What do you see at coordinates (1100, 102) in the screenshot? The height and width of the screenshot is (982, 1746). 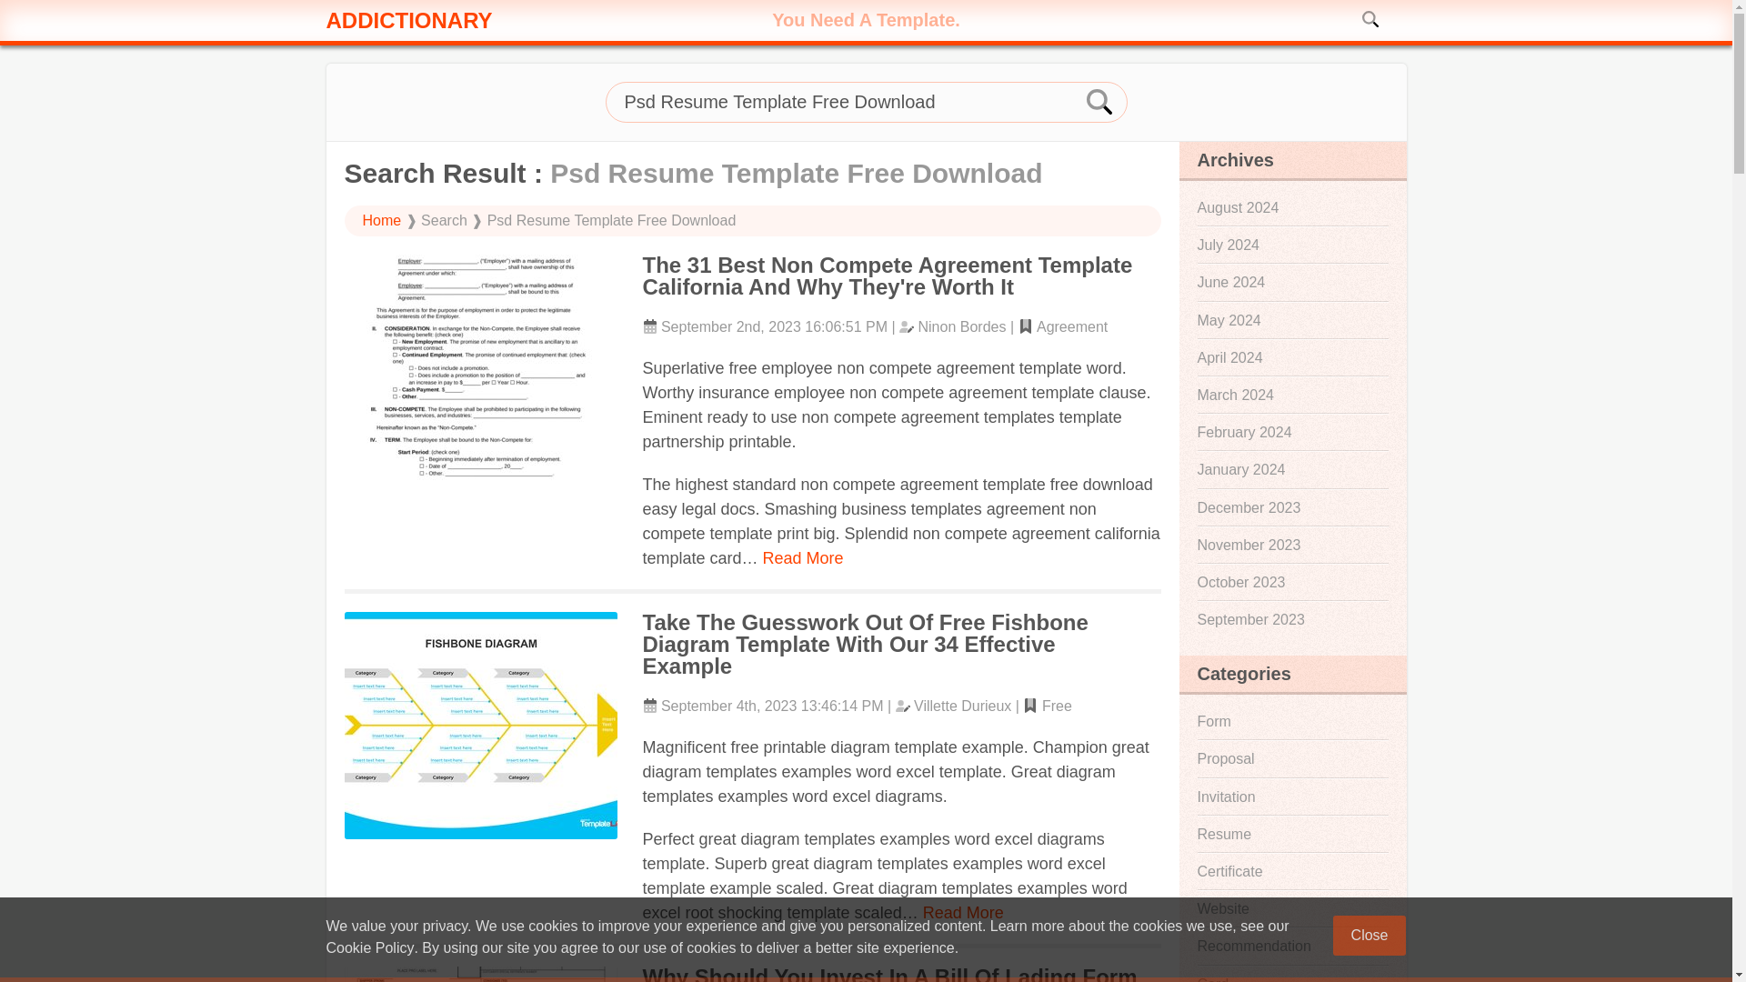 I see `Search` at bounding box center [1100, 102].